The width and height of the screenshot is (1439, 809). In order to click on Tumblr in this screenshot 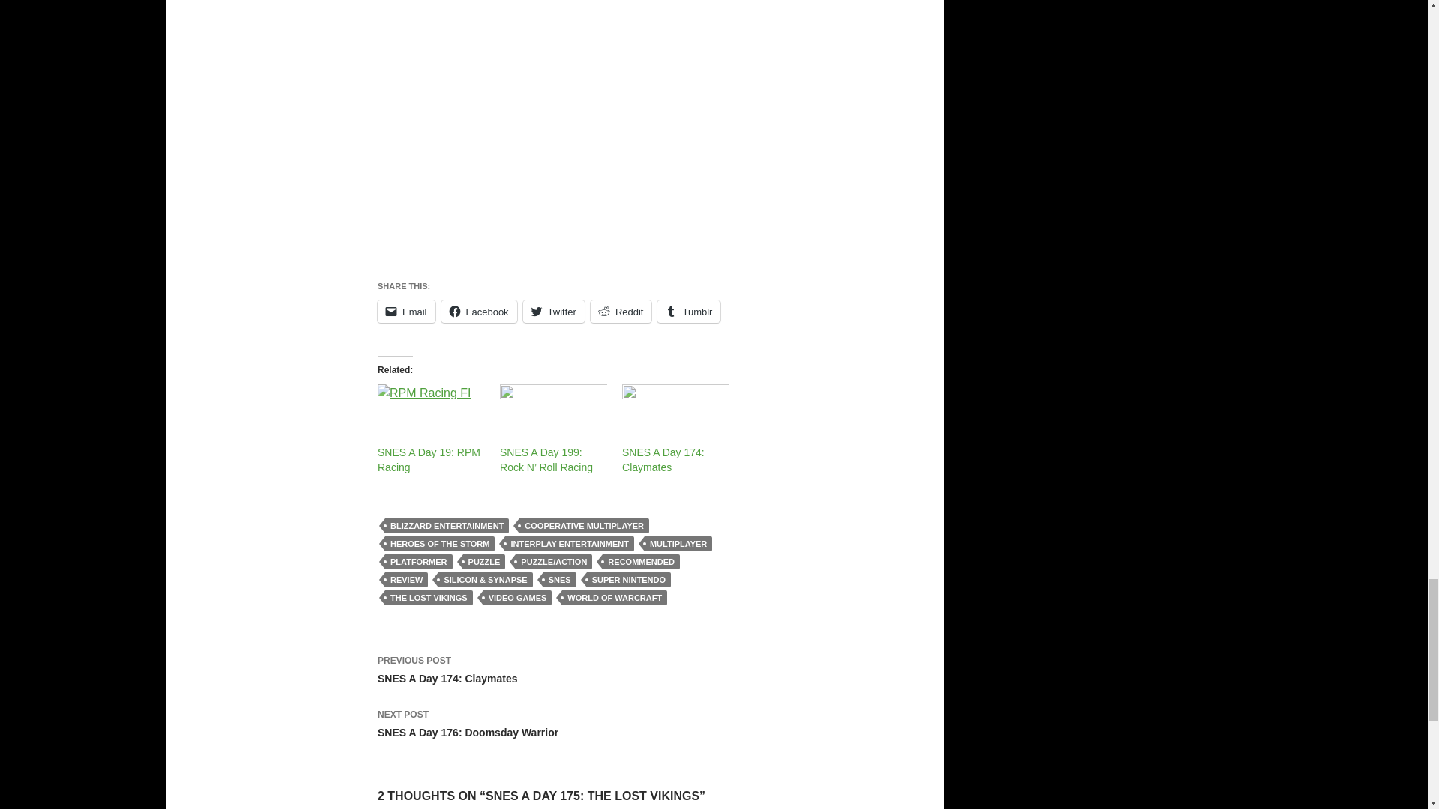, I will do `click(689, 311)`.